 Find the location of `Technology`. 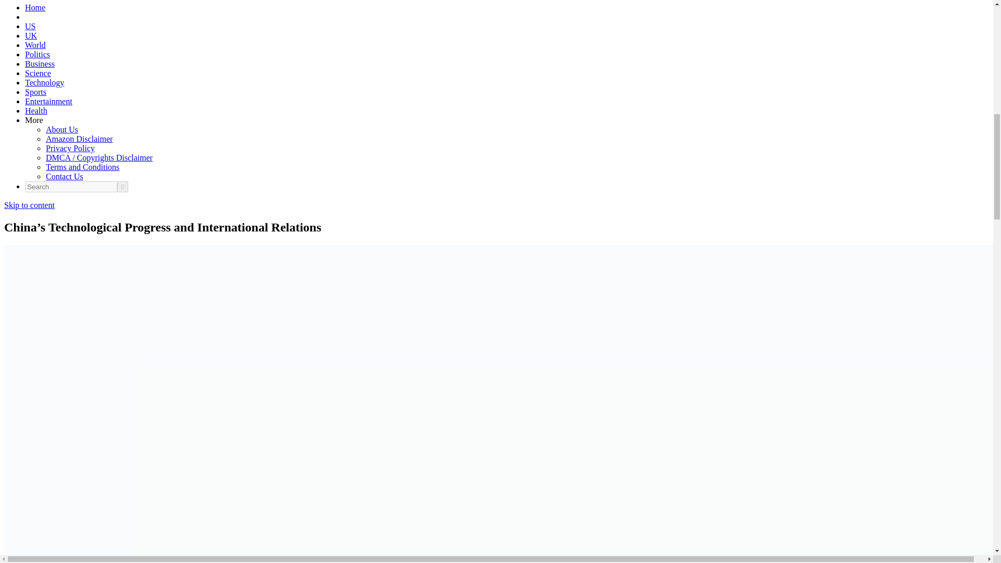

Technology is located at coordinates (44, 82).